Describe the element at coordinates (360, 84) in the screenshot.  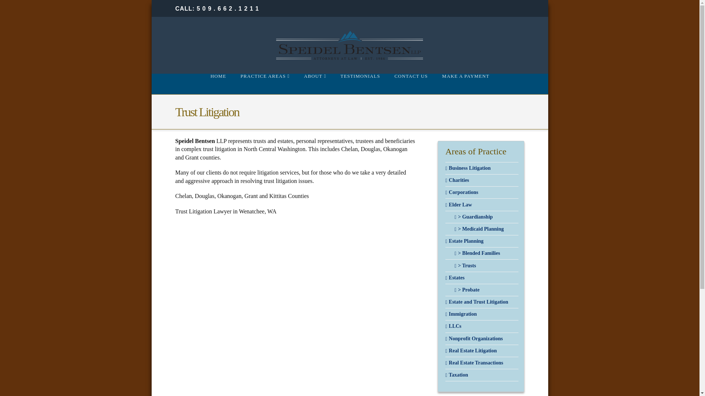
I see `TESTIMONIALS` at that location.